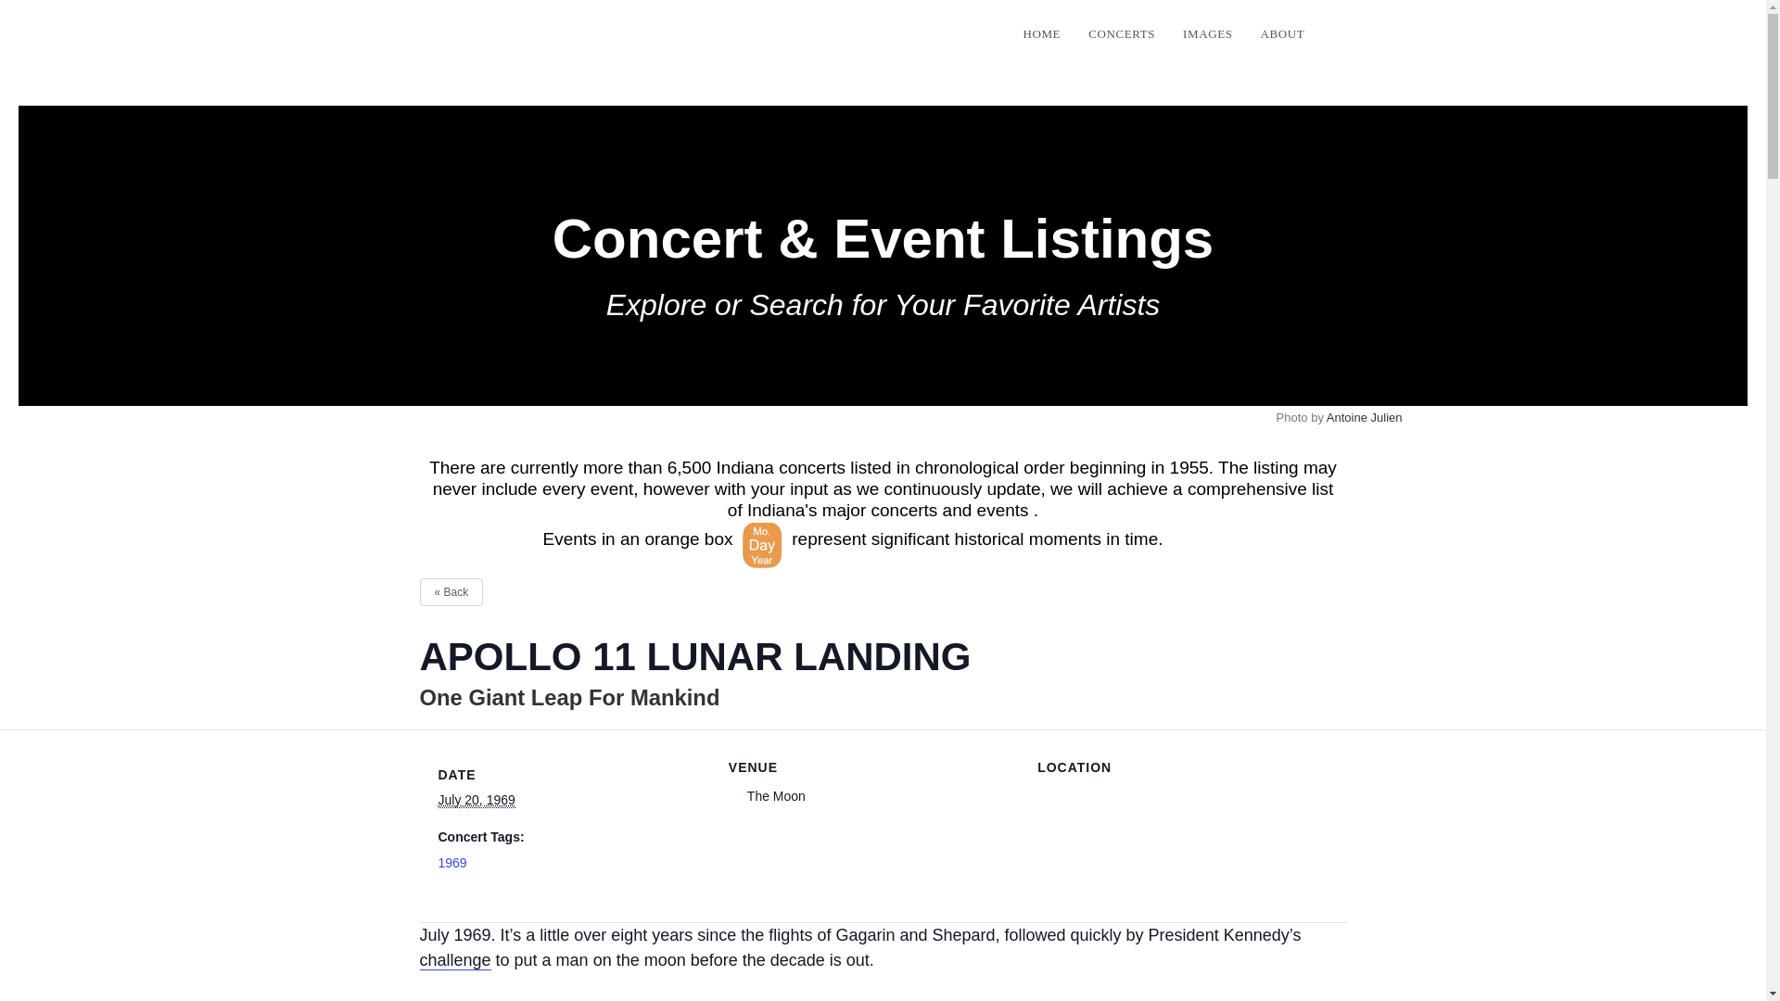  Describe the element at coordinates (1122, 34) in the screenshot. I see `CONCERTS` at that location.